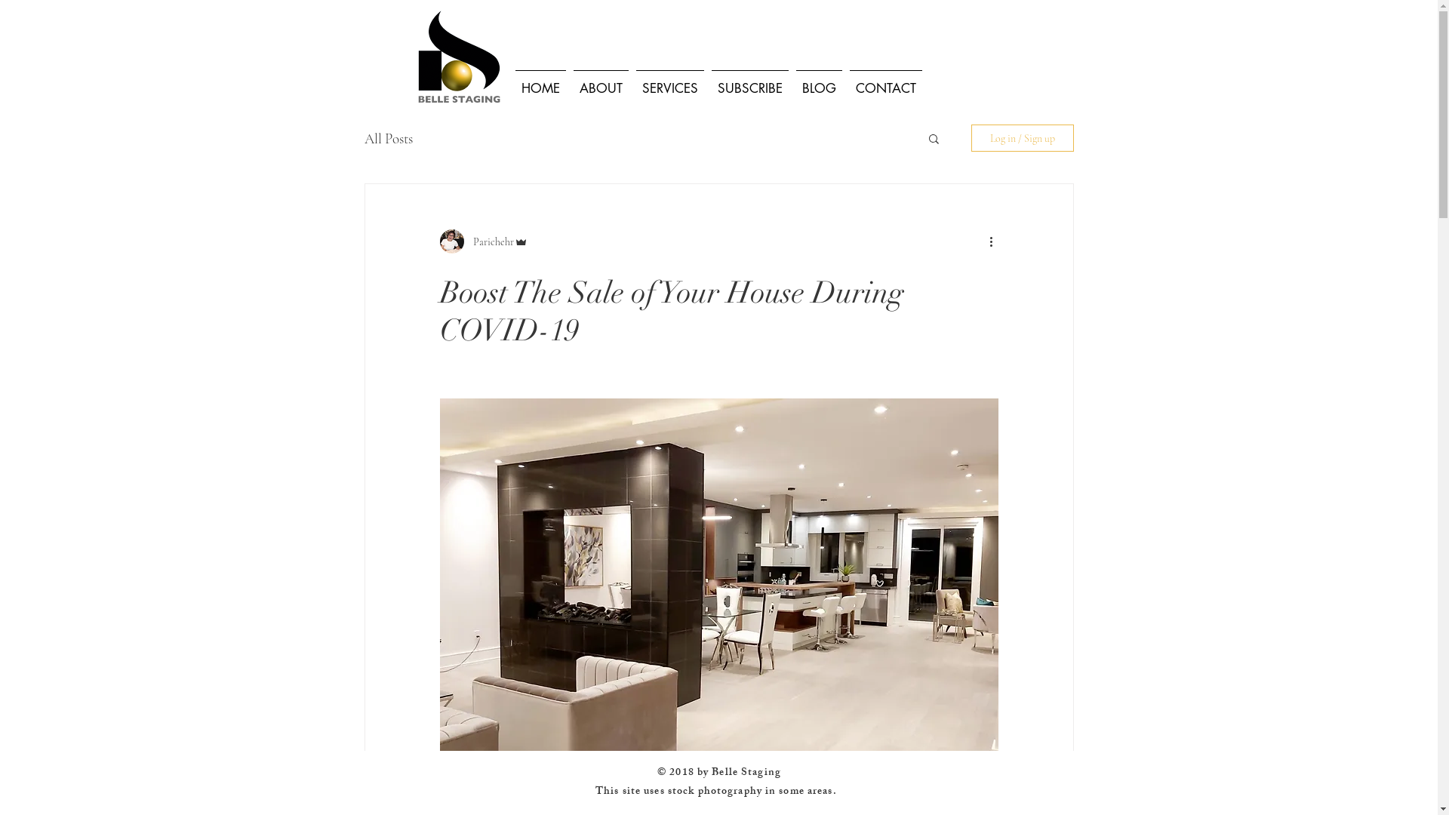  Describe the element at coordinates (886, 81) in the screenshot. I see `CONTACT` at that location.